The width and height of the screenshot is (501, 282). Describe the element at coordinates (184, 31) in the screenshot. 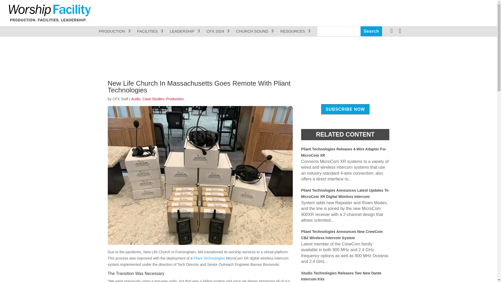

I see `LEADERSHIP` at that location.